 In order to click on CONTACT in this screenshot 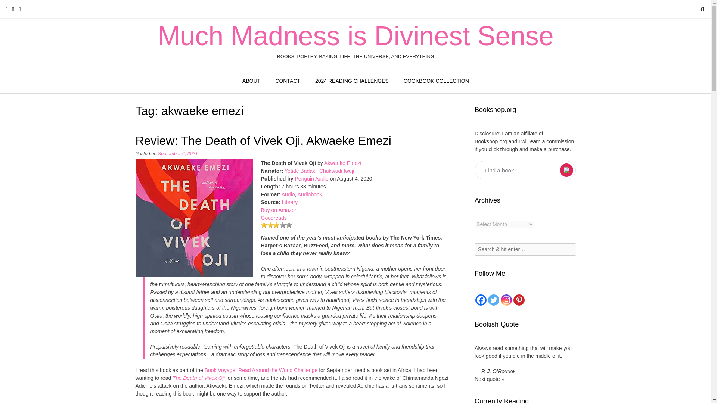, I will do `click(288, 81)`.